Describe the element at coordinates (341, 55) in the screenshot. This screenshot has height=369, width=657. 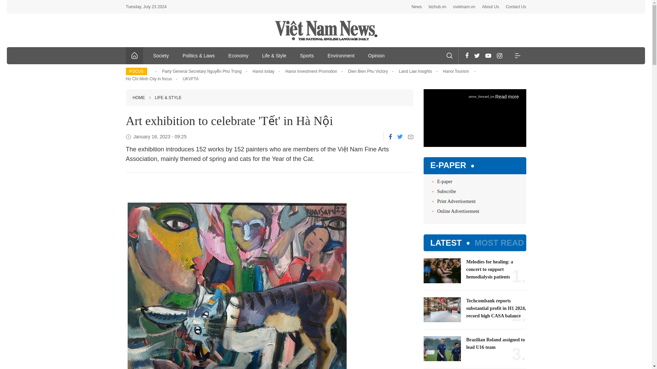
I see `Environment` at that location.